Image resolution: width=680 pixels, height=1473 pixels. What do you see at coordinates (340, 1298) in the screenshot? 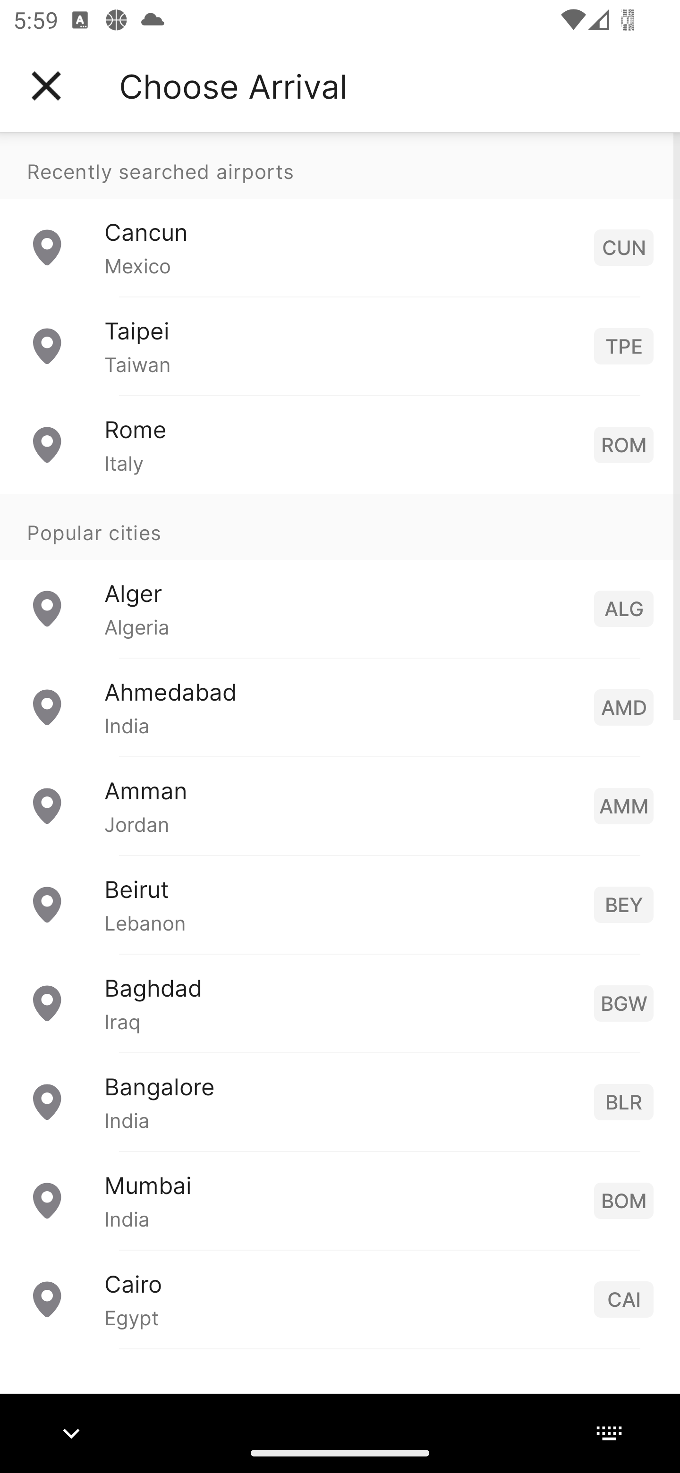
I see `Cairo Egypt CAI` at bounding box center [340, 1298].